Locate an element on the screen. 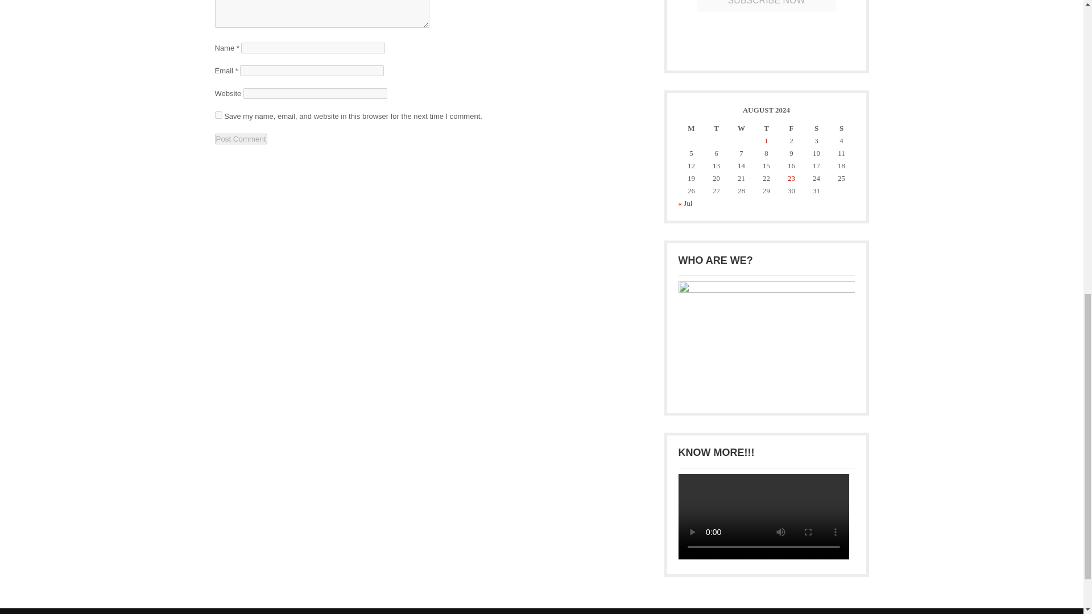 The height and width of the screenshot is (614, 1092). Sunday is located at coordinates (841, 128).